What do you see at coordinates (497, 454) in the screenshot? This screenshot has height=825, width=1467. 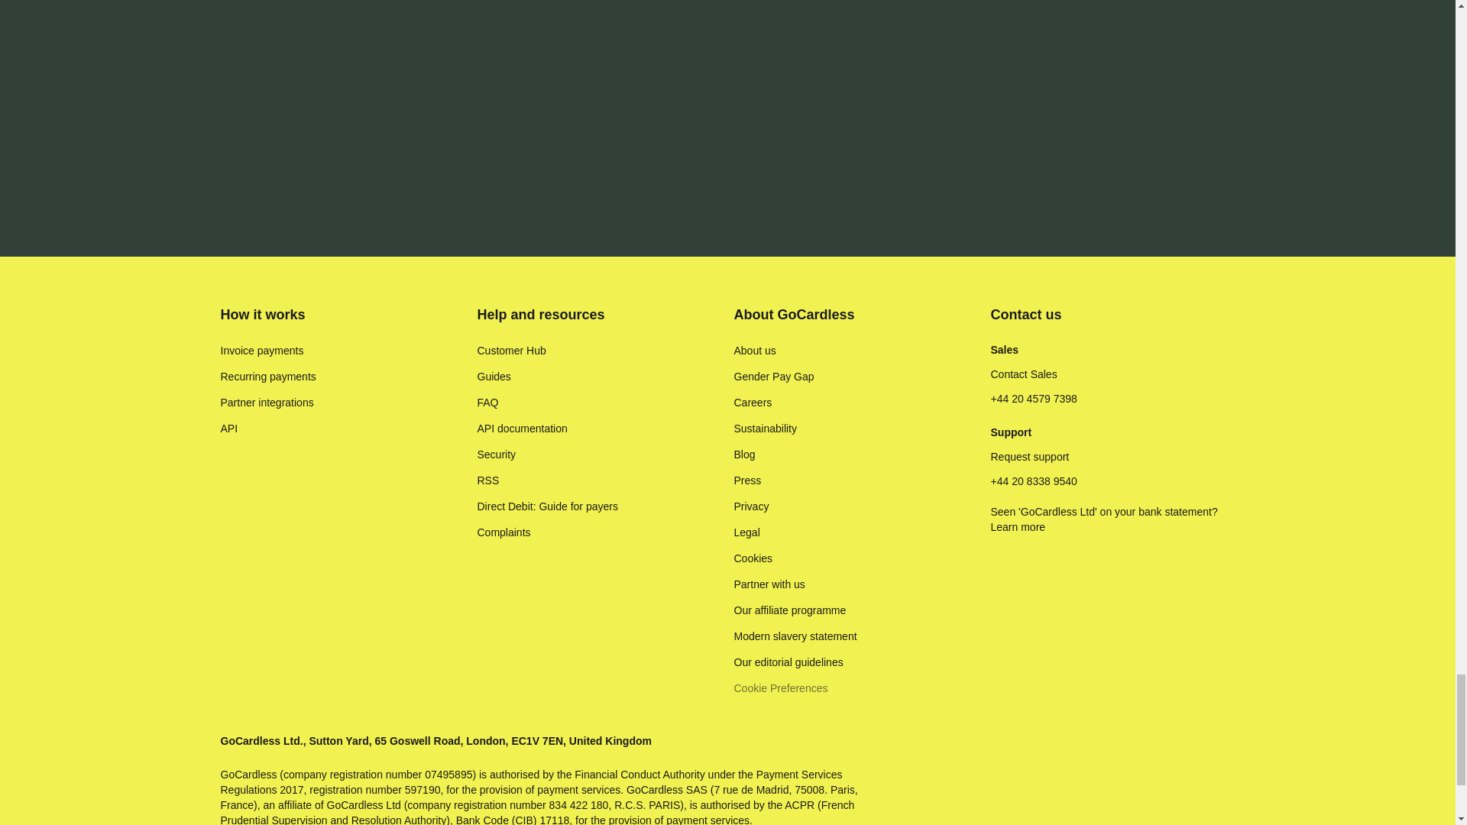 I see `Security` at bounding box center [497, 454].